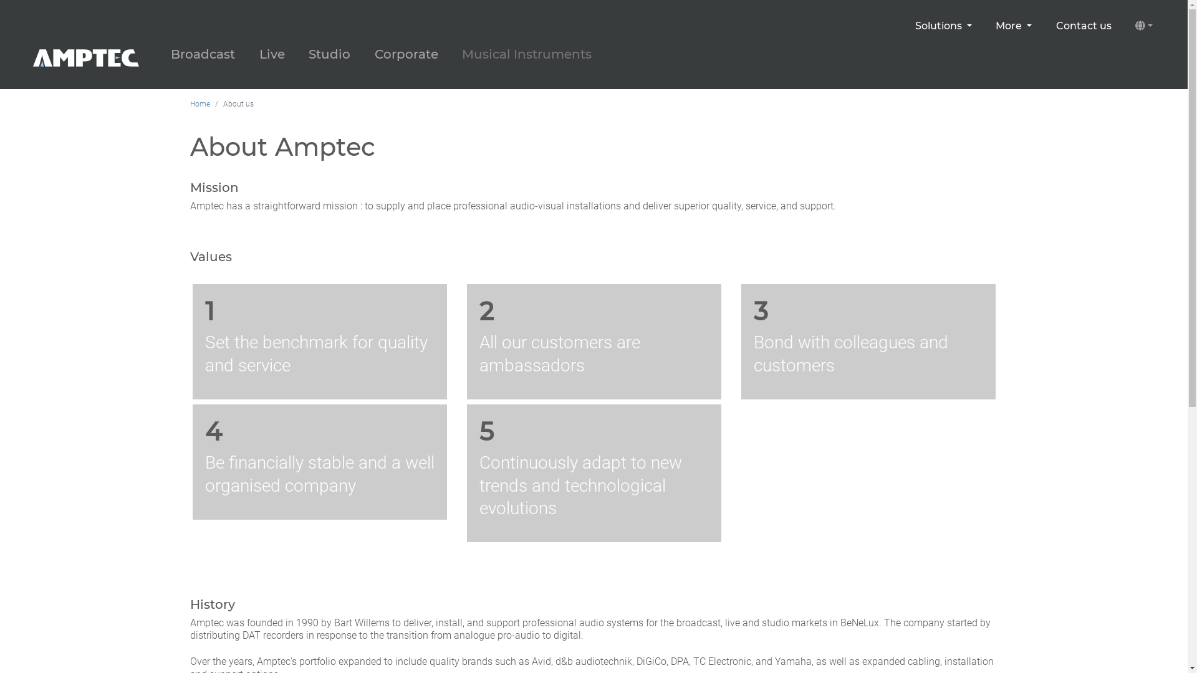 This screenshot has height=673, width=1197. Describe the element at coordinates (1014, 26) in the screenshot. I see `More` at that location.